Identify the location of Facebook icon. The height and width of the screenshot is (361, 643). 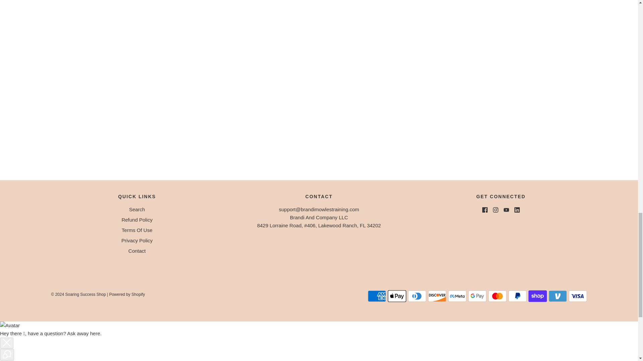
(485, 210).